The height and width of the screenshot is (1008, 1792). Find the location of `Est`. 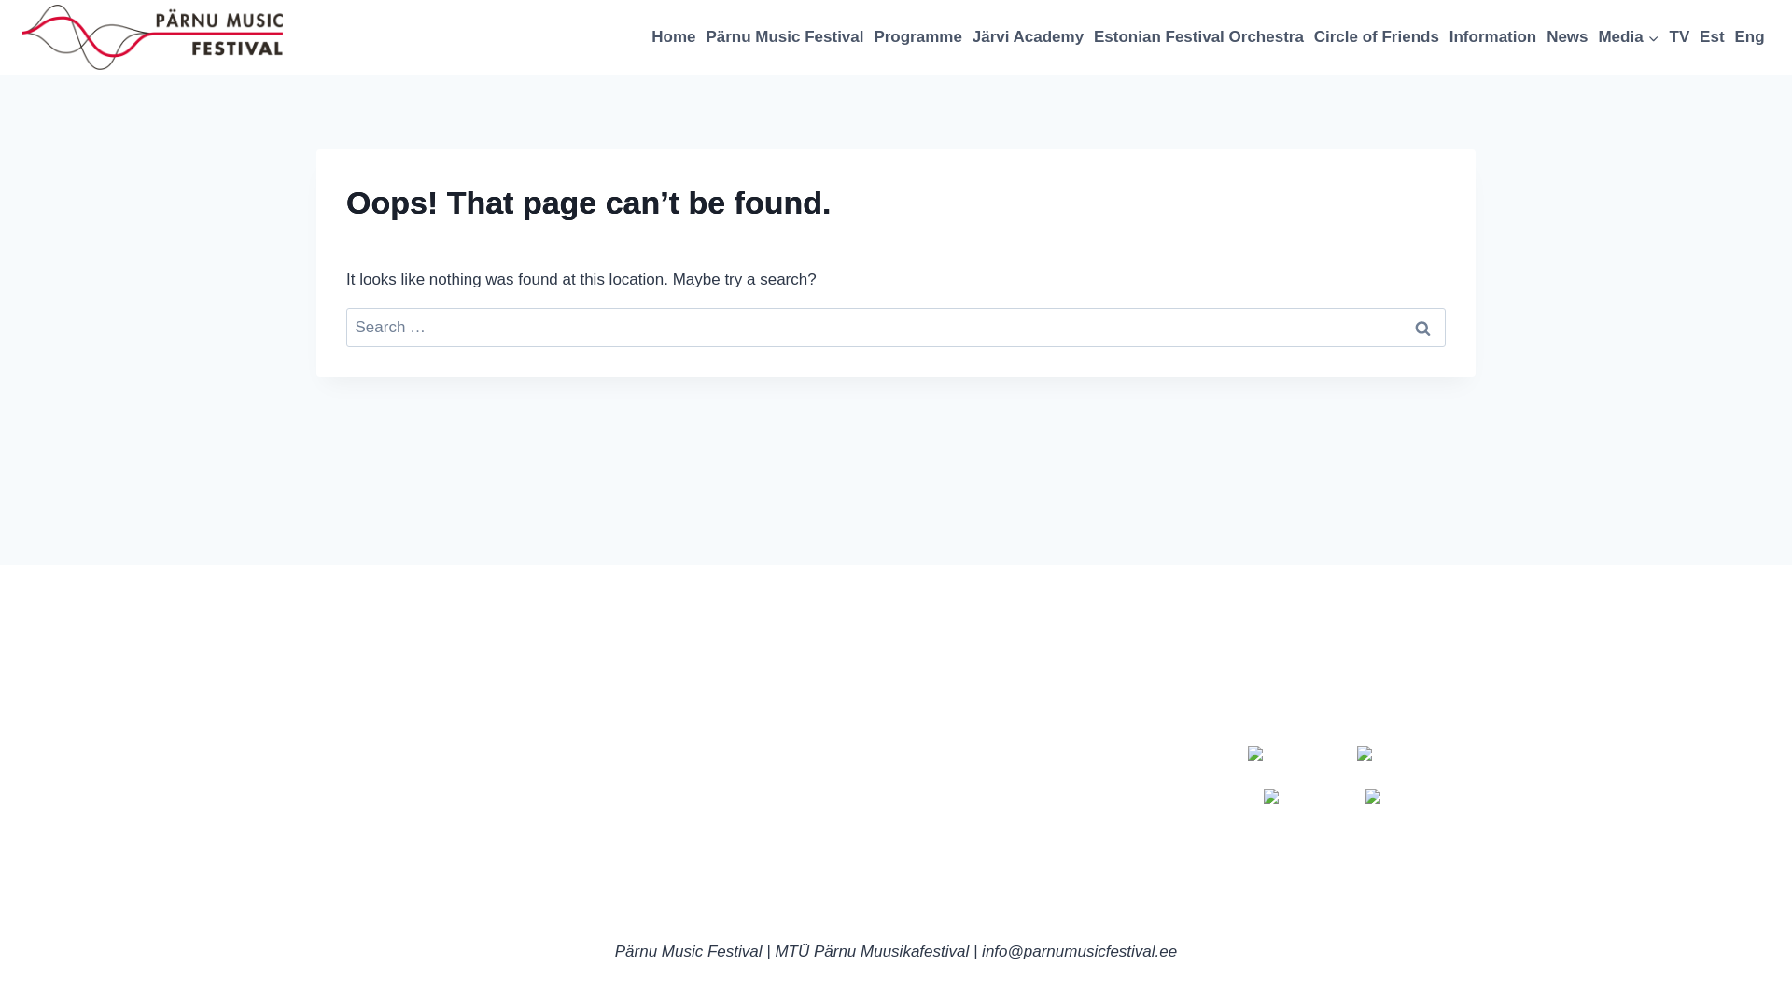

Est is located at coordinates (1712, 37).